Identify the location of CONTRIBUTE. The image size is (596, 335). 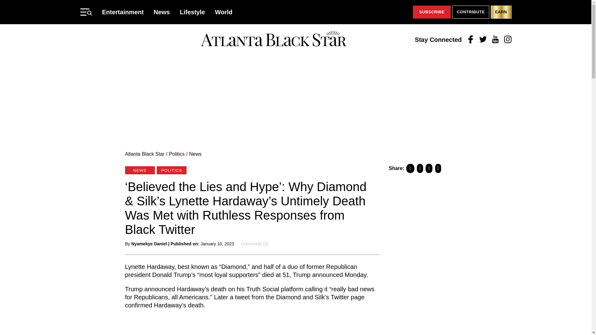
(471, 12).